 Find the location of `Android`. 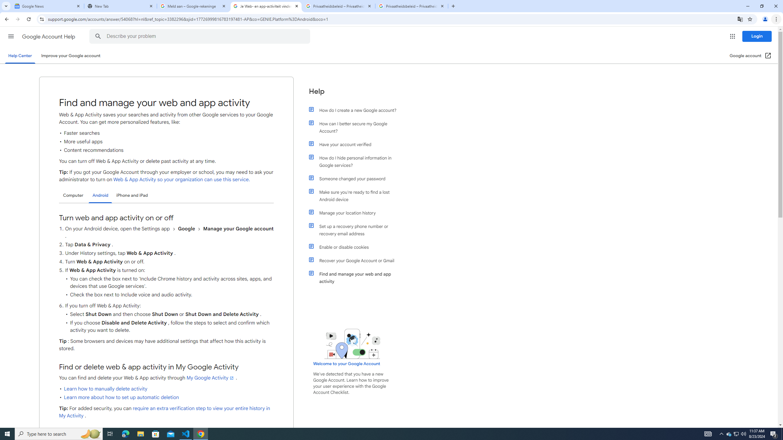

Android is located at coordinates (100, 196).